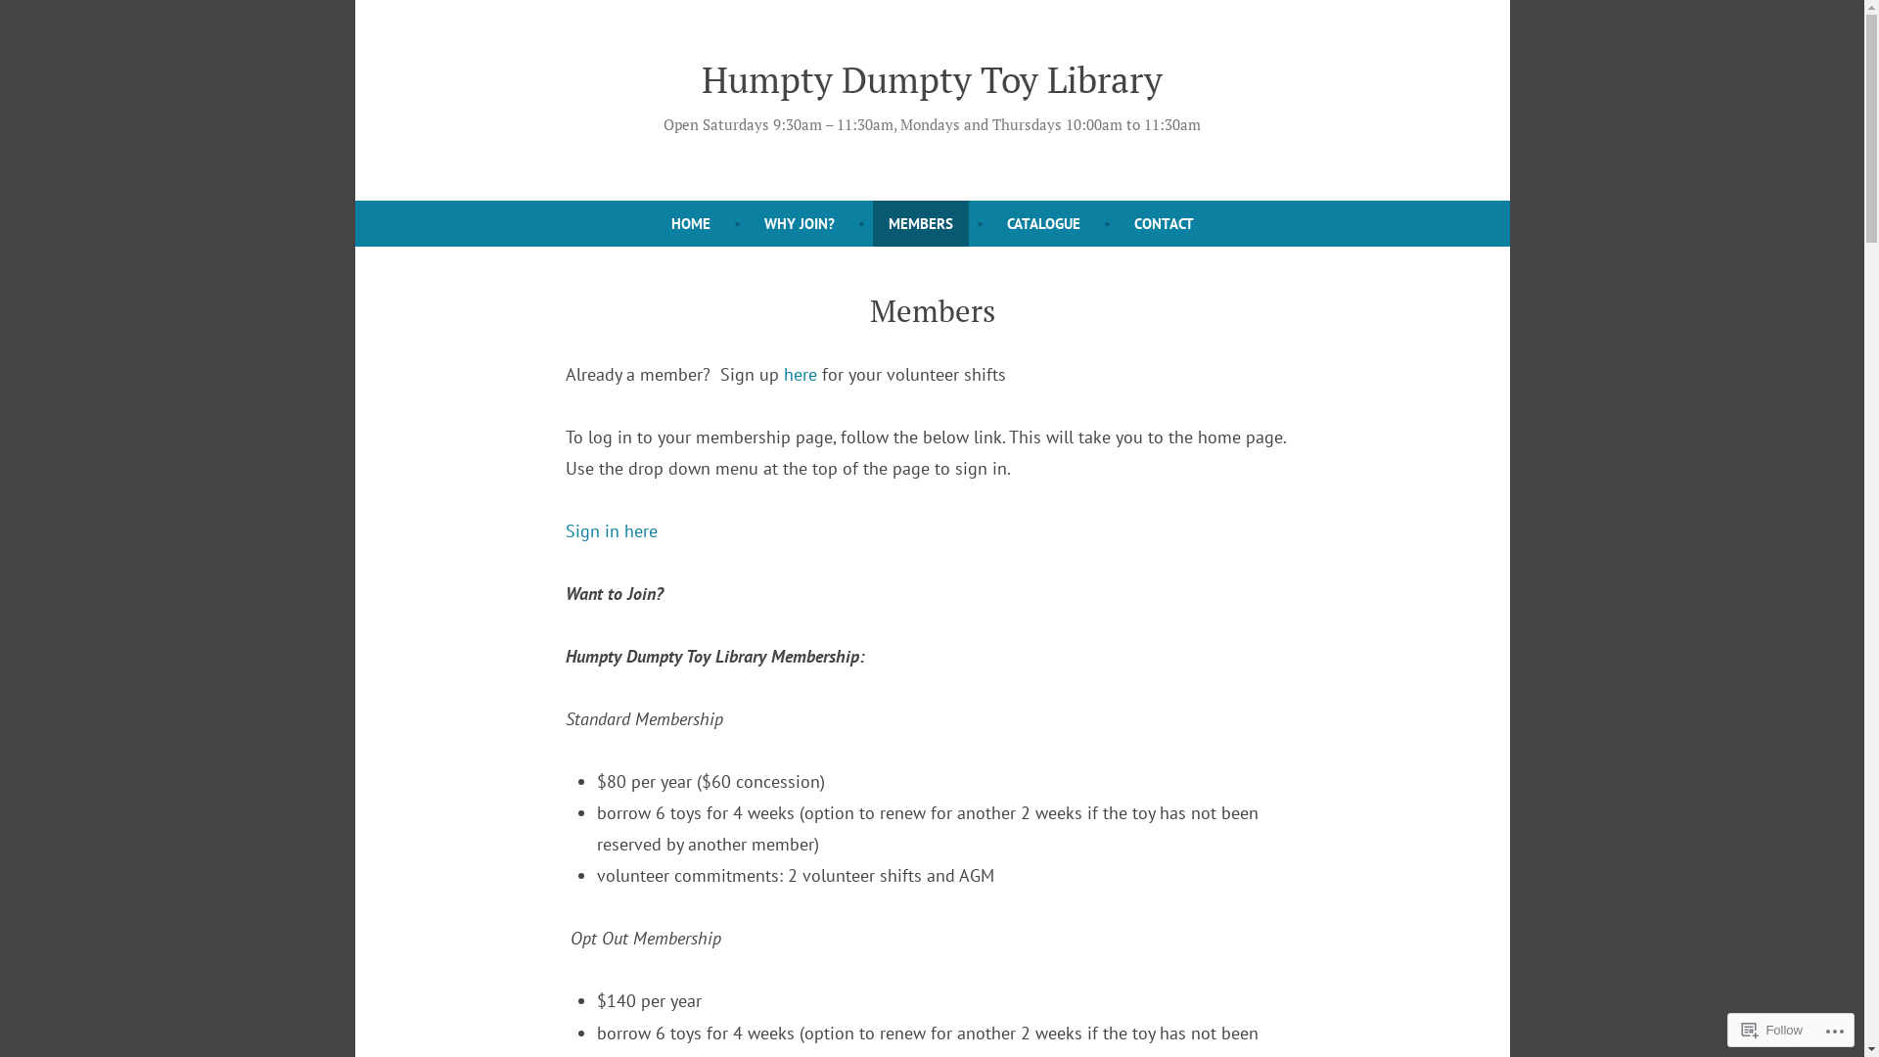 This screenshot has height=1057, width=1879. What do you see at coordinates (921, 223) in the screenshot?
I see `MEMBERS` at bounding box center [921, 223].